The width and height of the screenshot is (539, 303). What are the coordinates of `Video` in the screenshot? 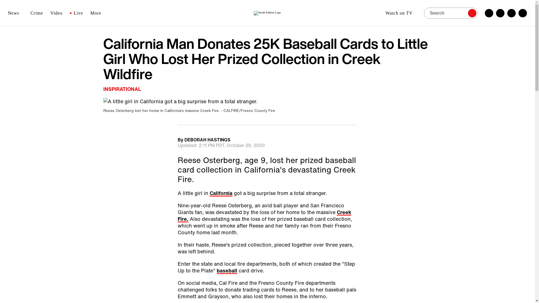 It's located at (56, 13).